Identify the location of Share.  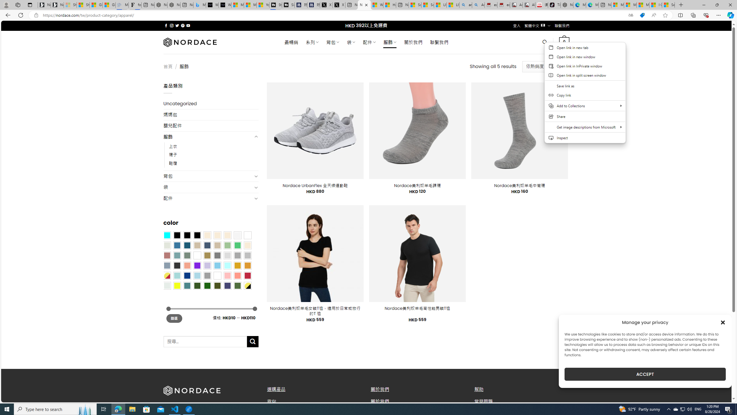
(585, 116).